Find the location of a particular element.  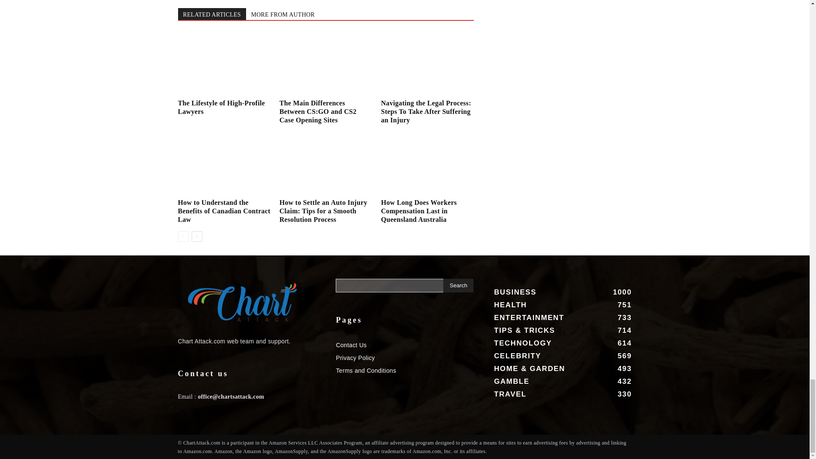

The Lifestyle of High-Profile Lawyers is located at coordinates (221, 107).